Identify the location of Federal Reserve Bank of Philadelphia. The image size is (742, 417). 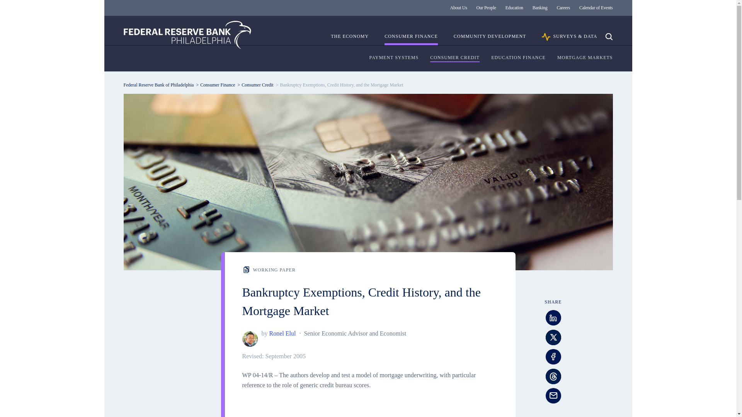
(187, 35).